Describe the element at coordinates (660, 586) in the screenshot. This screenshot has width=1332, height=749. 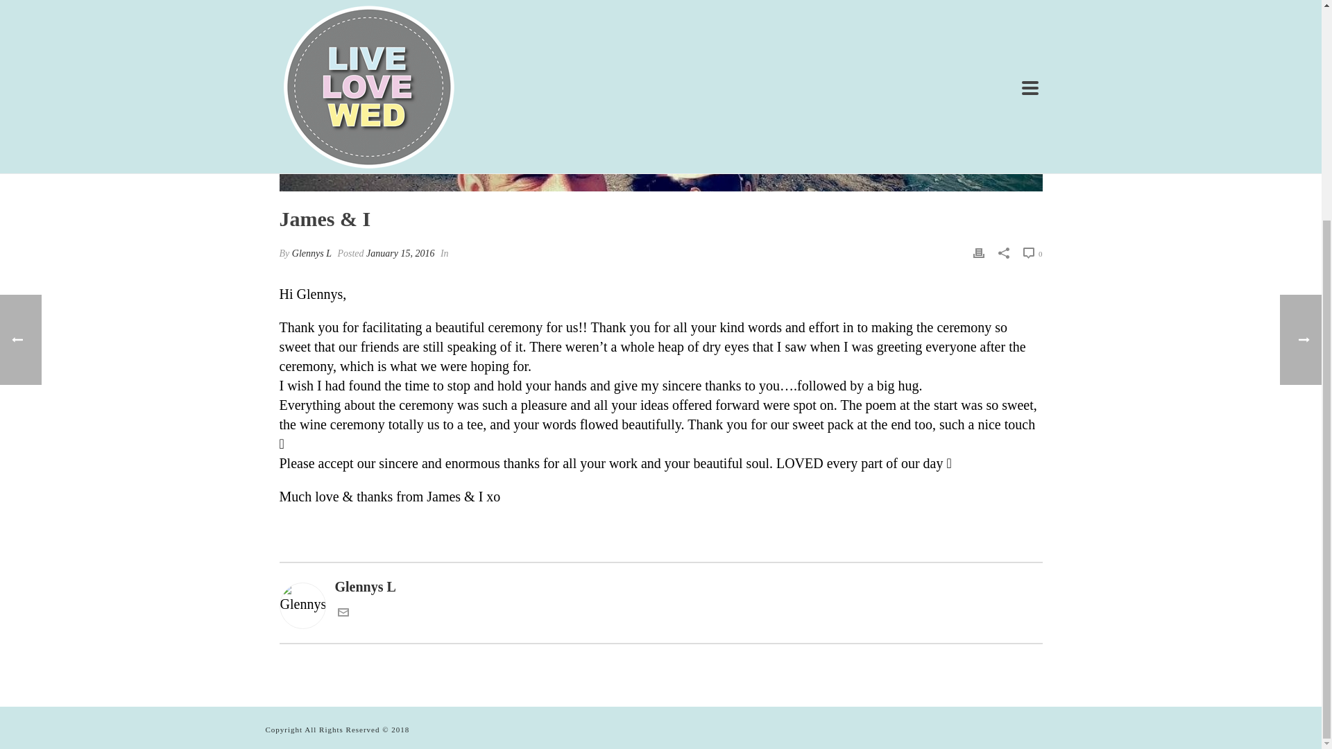
I see `Glennys L` at that location.